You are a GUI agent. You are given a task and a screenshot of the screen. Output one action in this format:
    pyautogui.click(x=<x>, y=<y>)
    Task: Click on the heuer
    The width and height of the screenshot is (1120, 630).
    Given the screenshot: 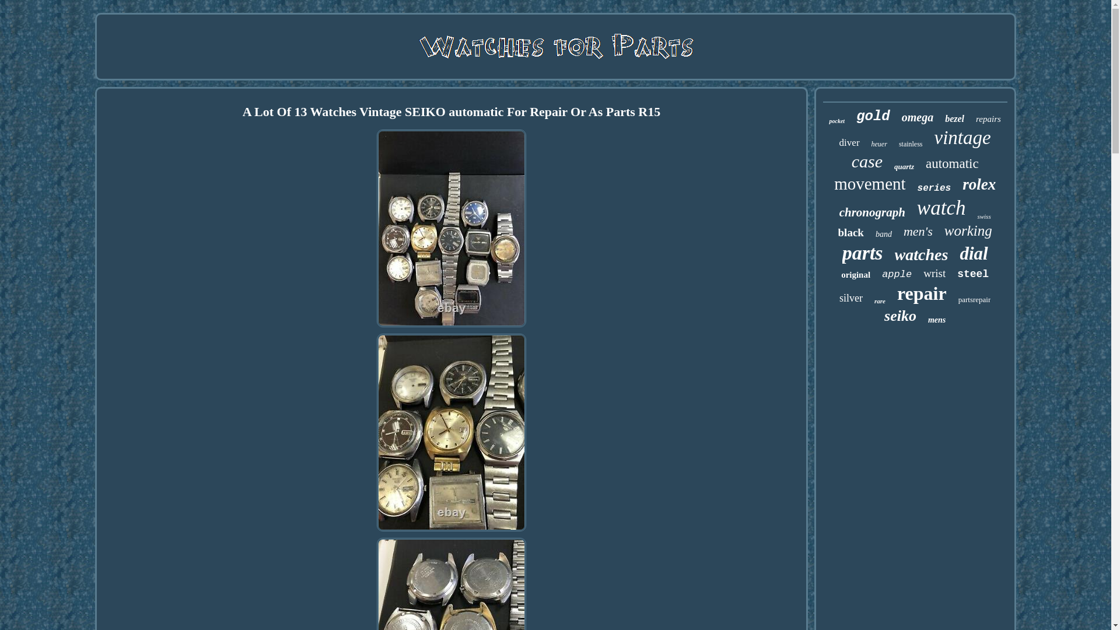 What is the action you would take?
    pyautogui.click(x=878, y=143)
    